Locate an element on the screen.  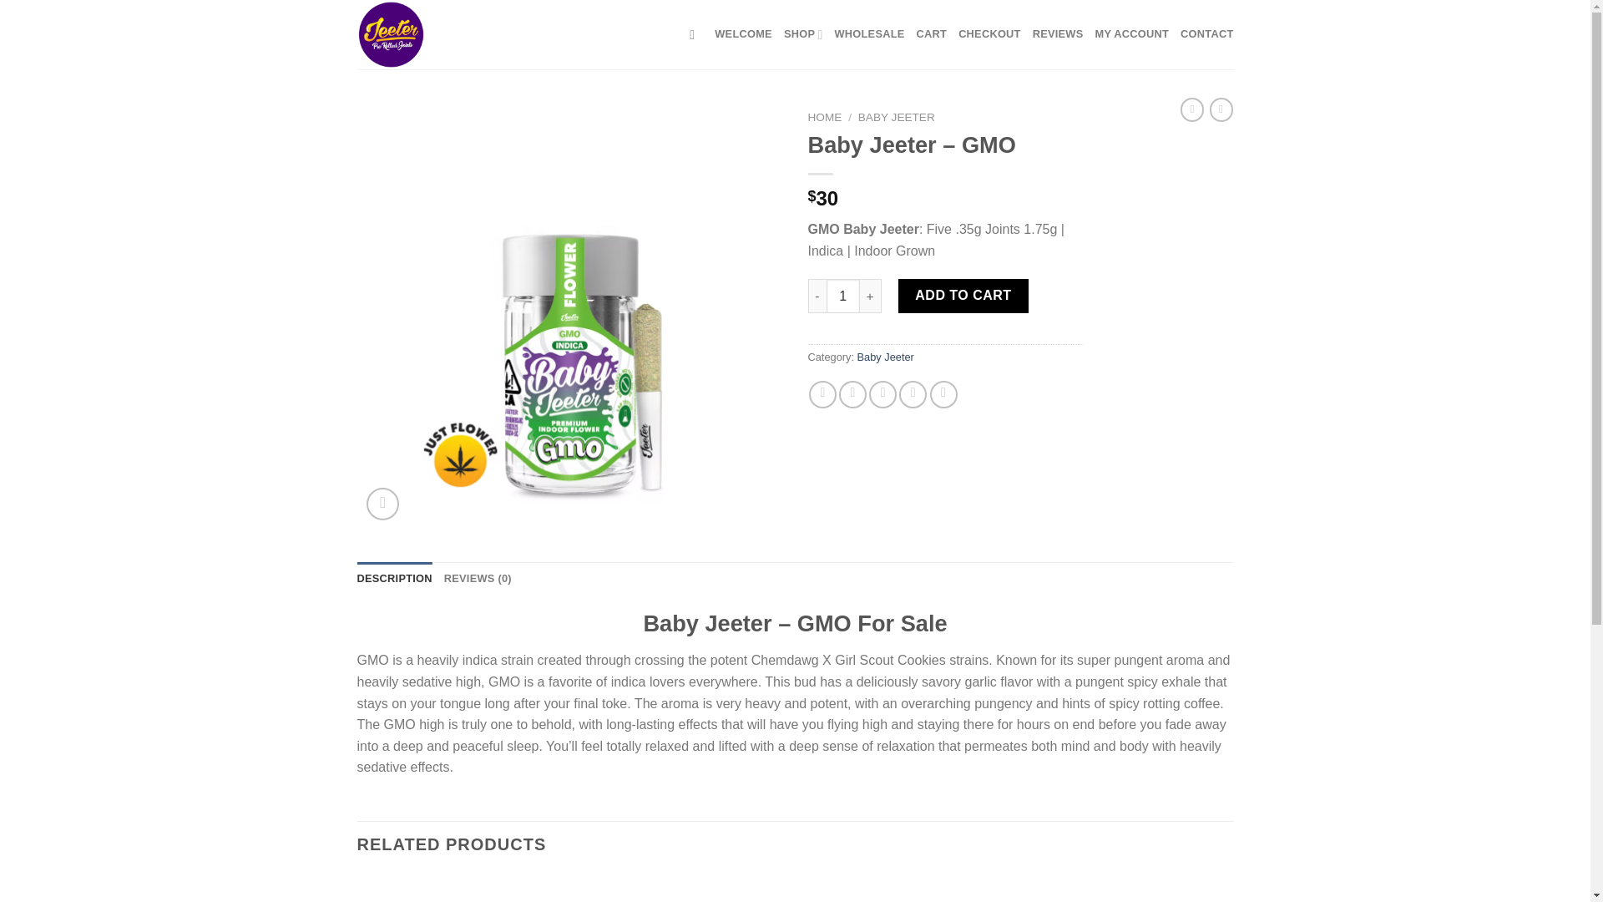
Baby Jeeter is located at coordinates (885, 357).